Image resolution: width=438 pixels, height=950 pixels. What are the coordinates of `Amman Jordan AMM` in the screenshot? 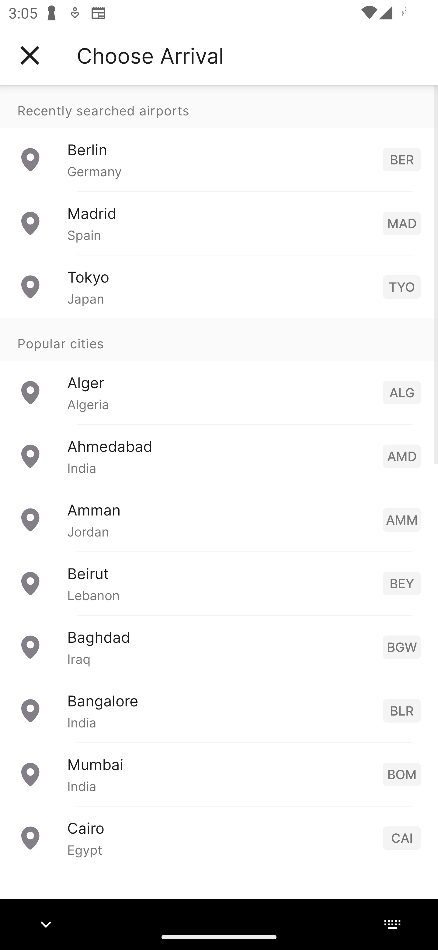 It's located at (219, 519).